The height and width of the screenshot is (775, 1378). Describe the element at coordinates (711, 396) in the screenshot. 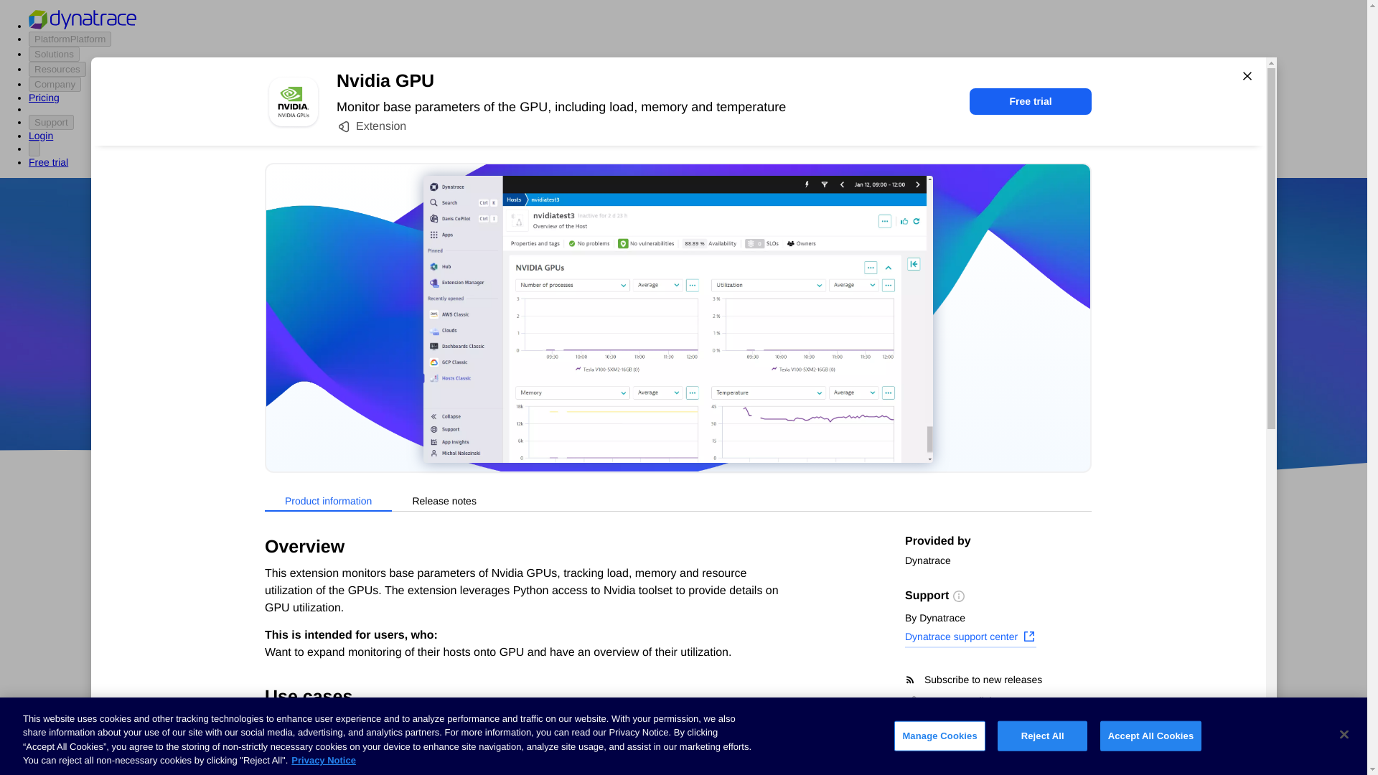

I see `Google Cloud` at that location.